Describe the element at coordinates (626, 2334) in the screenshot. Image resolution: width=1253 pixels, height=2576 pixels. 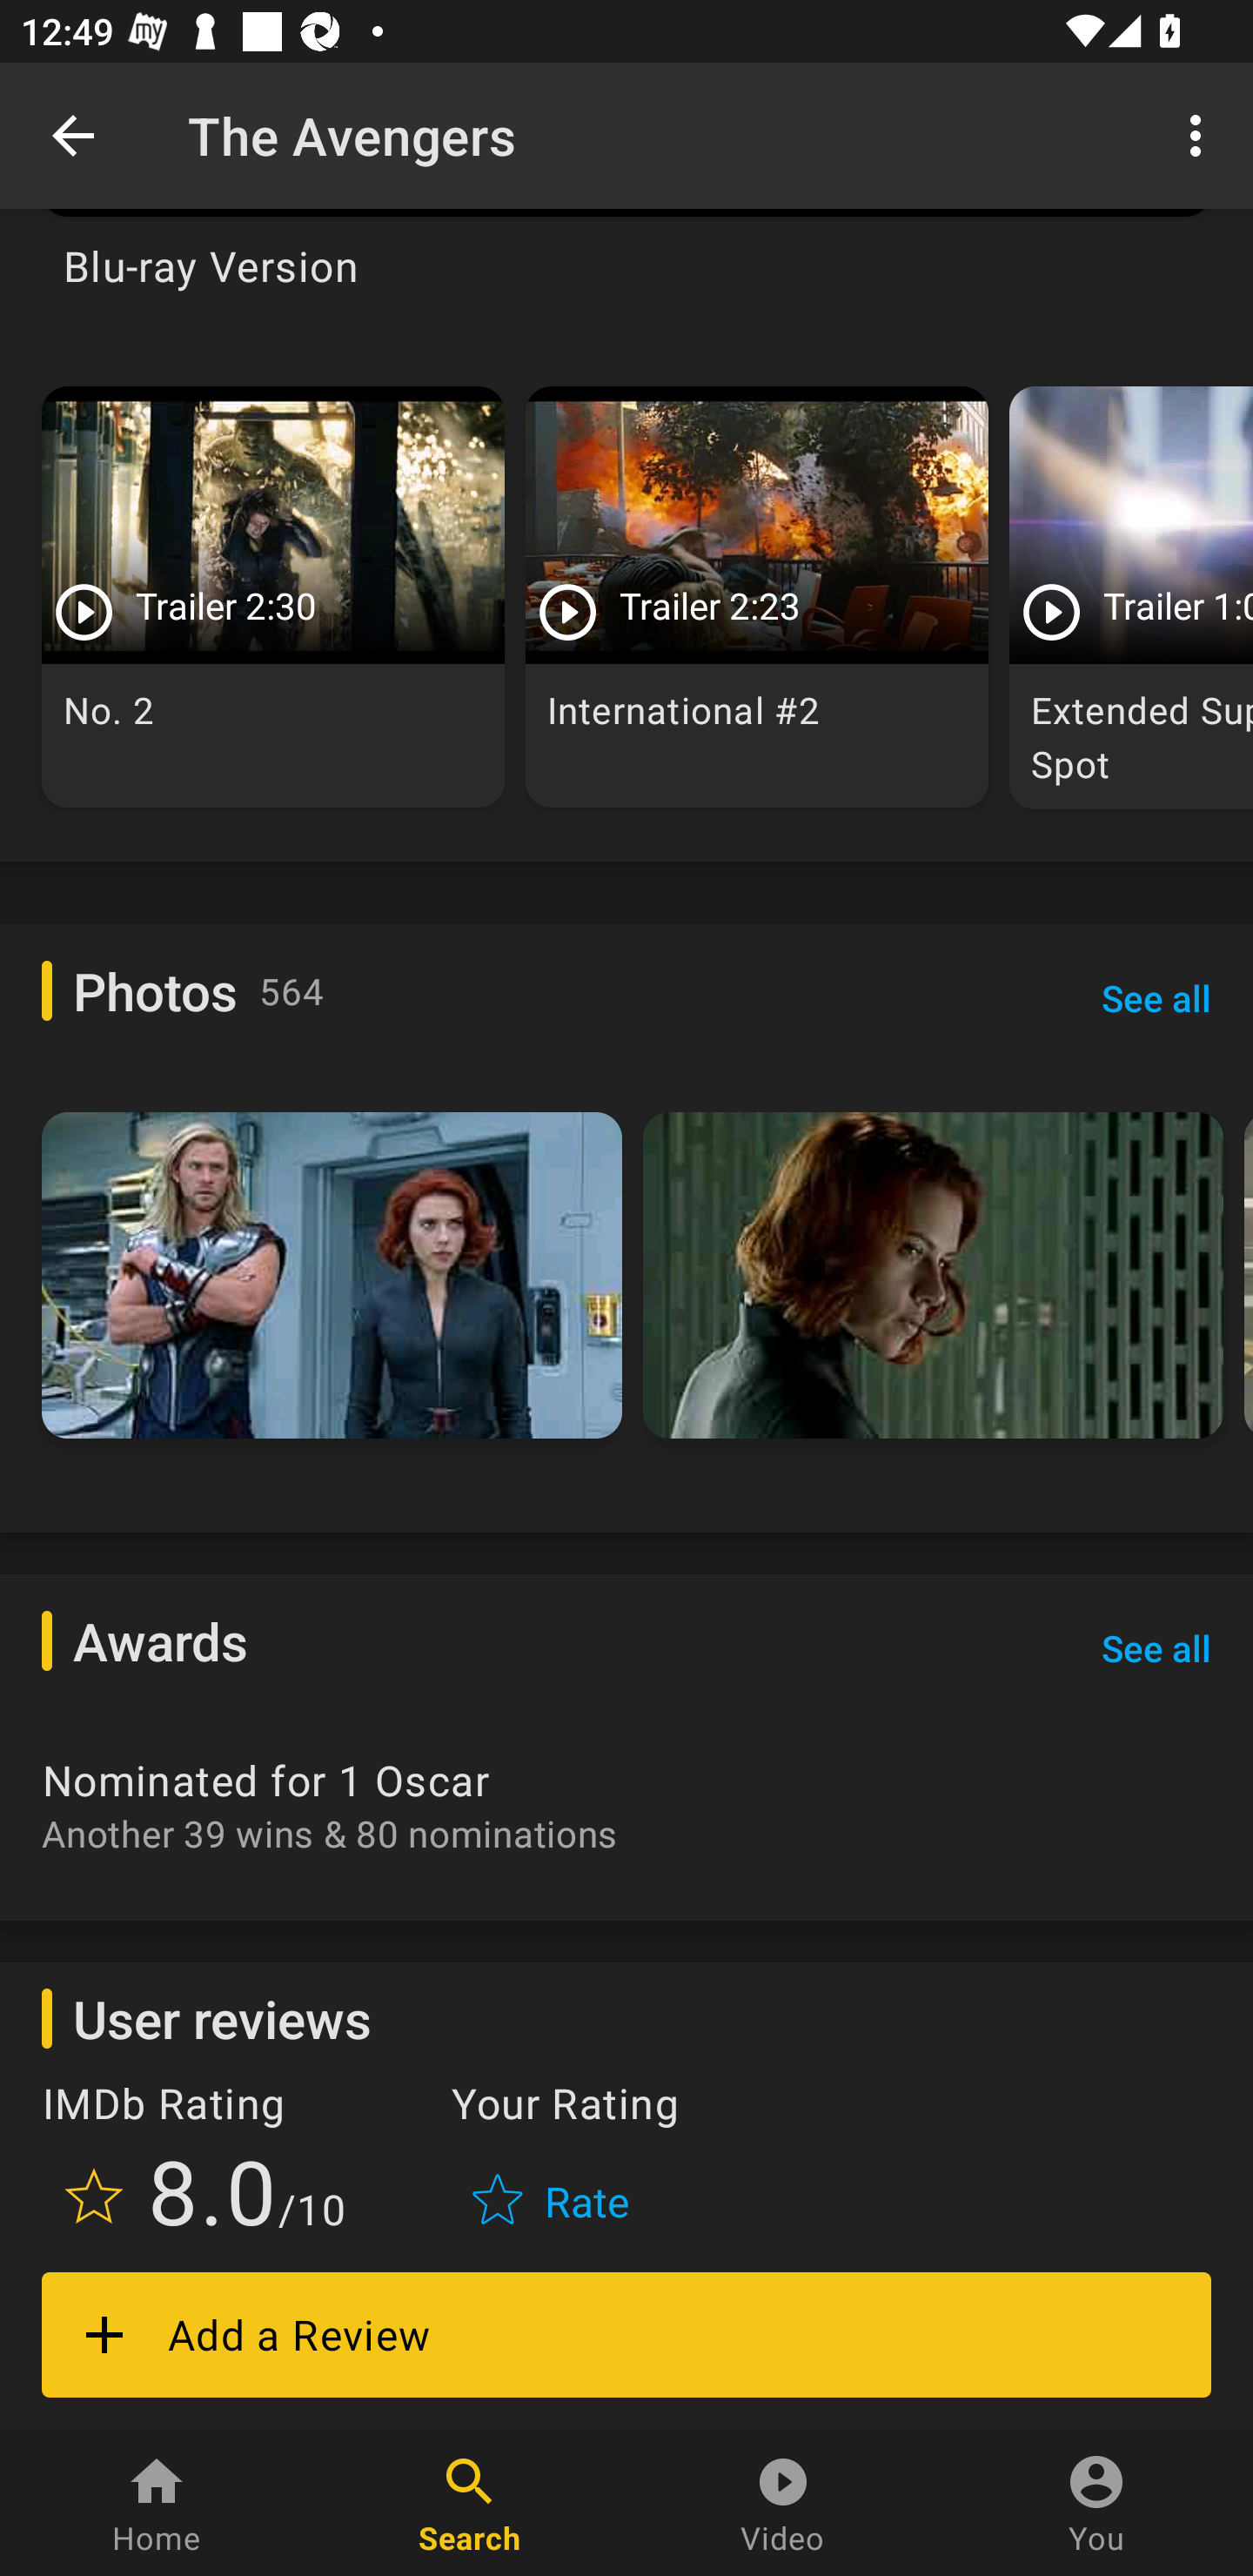
I see `Add a Review` at that location.